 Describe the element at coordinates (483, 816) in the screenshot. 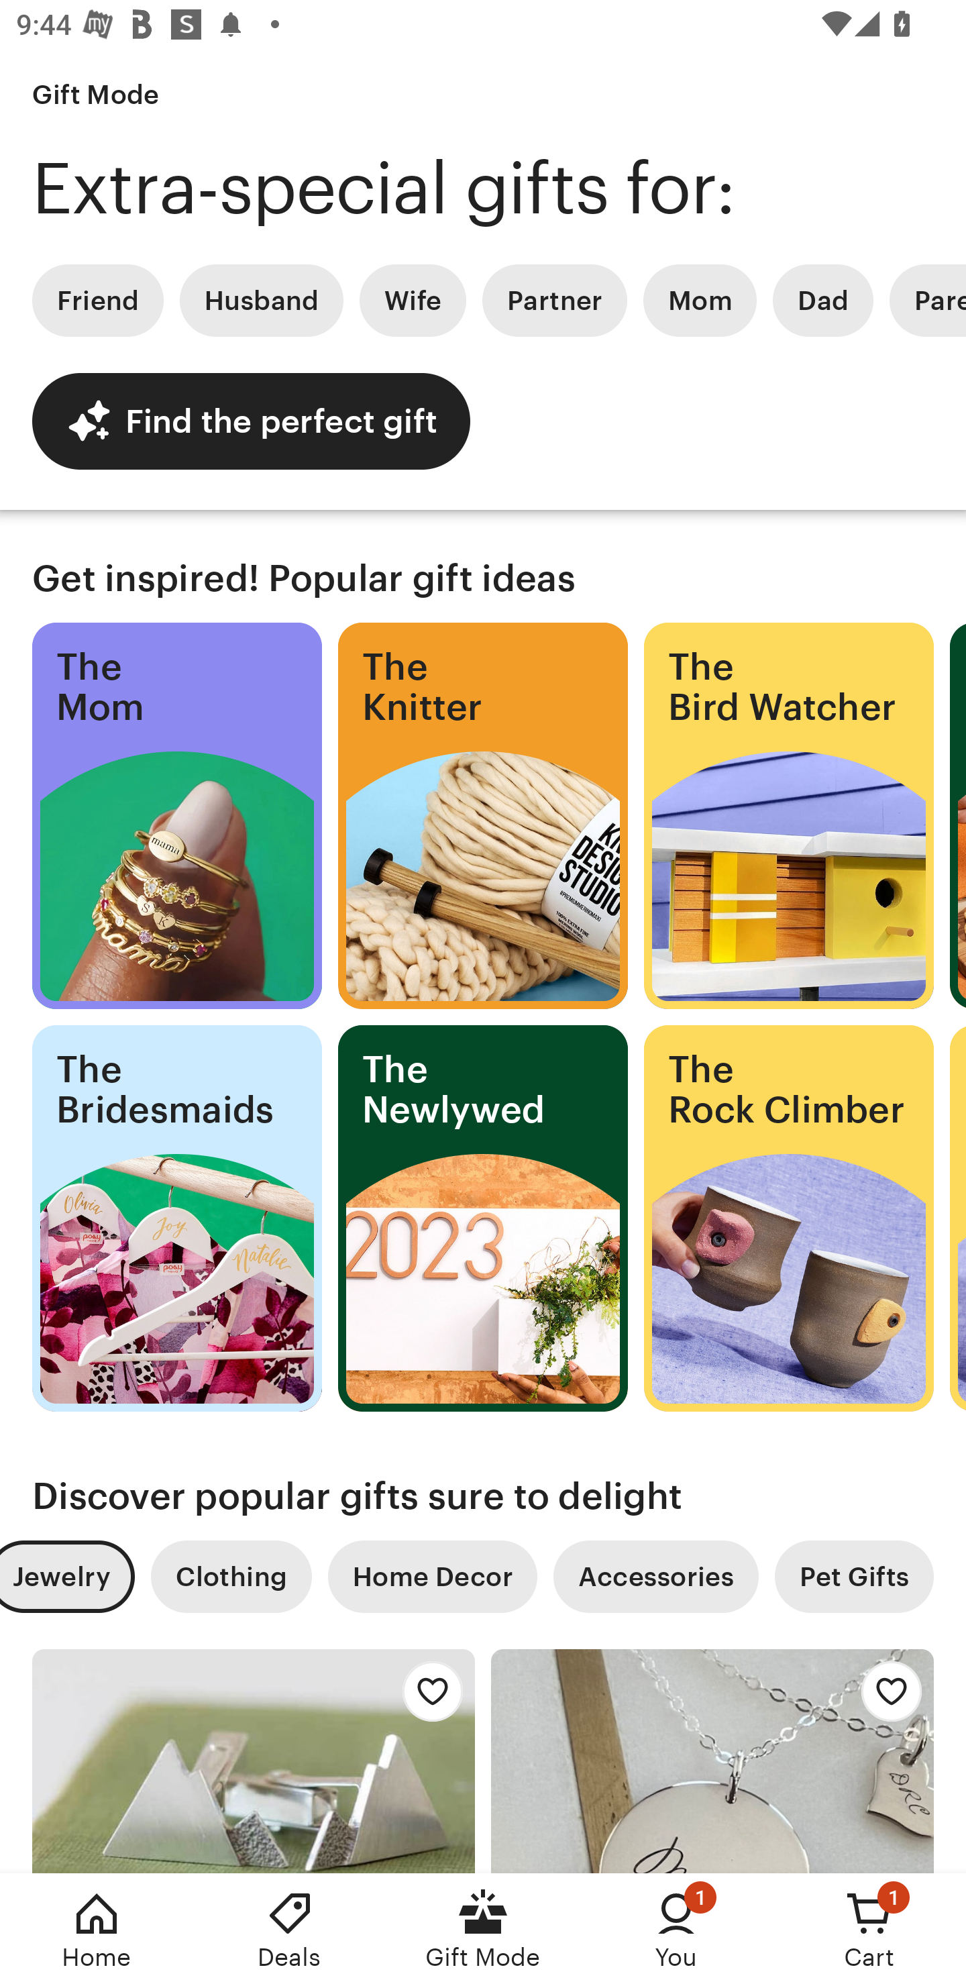

I see `The Knitter` at that location.